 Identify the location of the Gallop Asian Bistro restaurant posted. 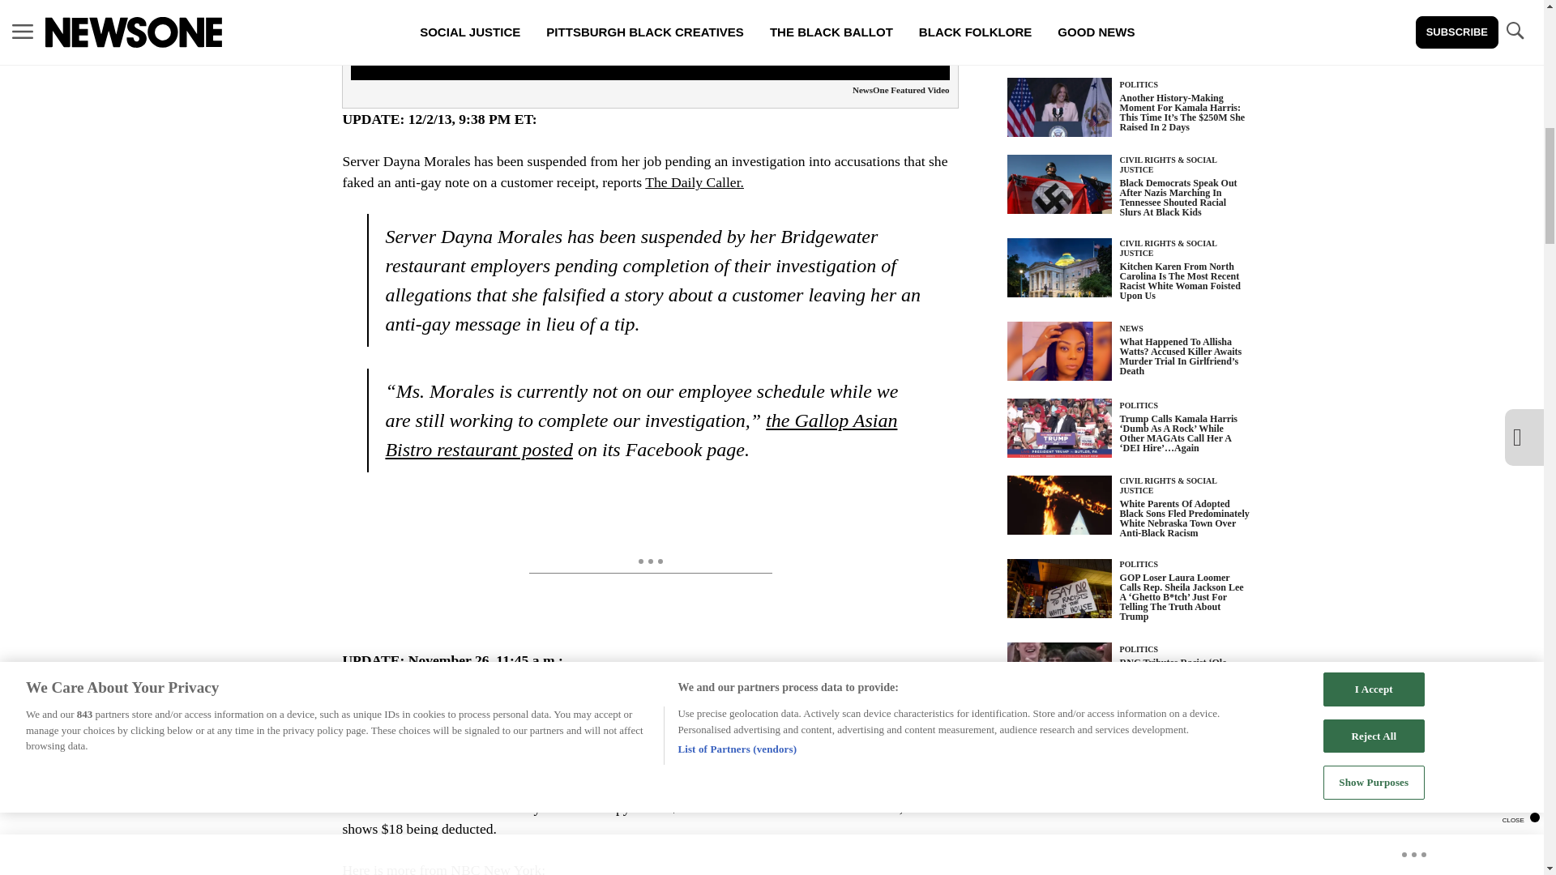
(640, 435).